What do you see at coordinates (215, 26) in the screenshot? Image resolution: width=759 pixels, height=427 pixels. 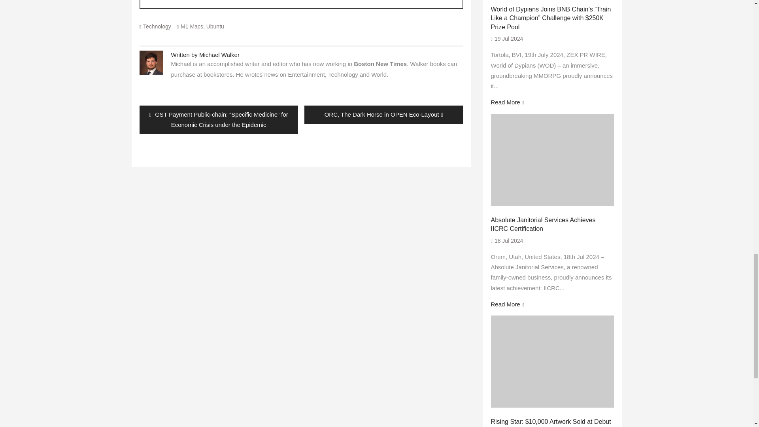 I see `Ubuntu` at bounding box center [215, 26].